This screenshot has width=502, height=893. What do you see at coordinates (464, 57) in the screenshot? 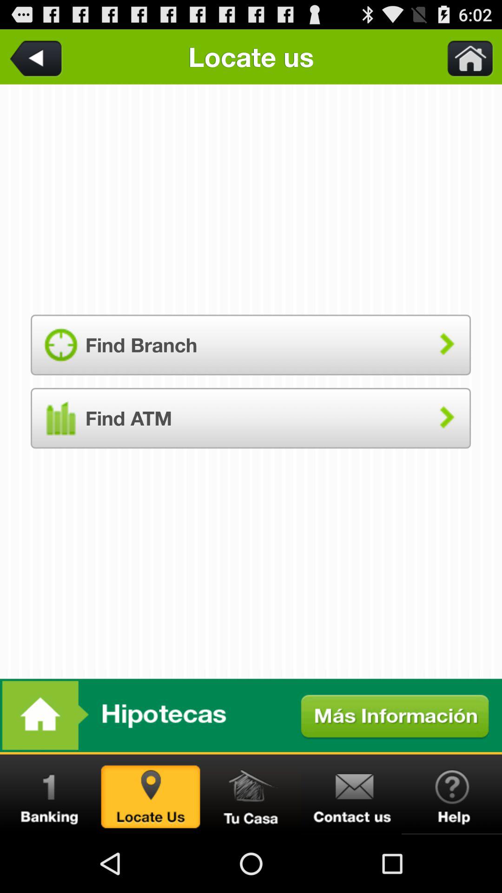
I see `go home` at bounding box center [464, 57].